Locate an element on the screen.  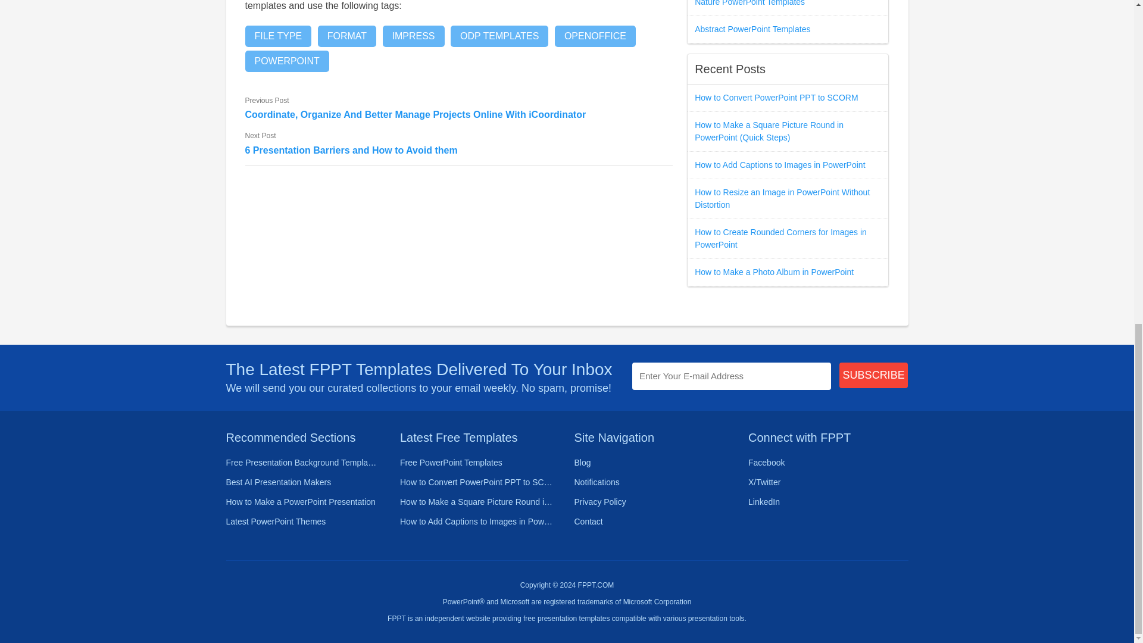
FILE TYPE is located at coordinates (279, 36).